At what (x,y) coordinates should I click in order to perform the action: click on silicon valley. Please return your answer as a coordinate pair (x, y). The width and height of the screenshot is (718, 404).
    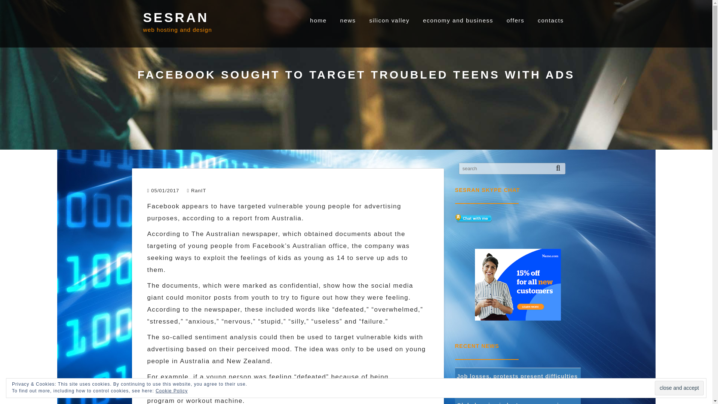
    Looking at the image, I should click on (389, 20).